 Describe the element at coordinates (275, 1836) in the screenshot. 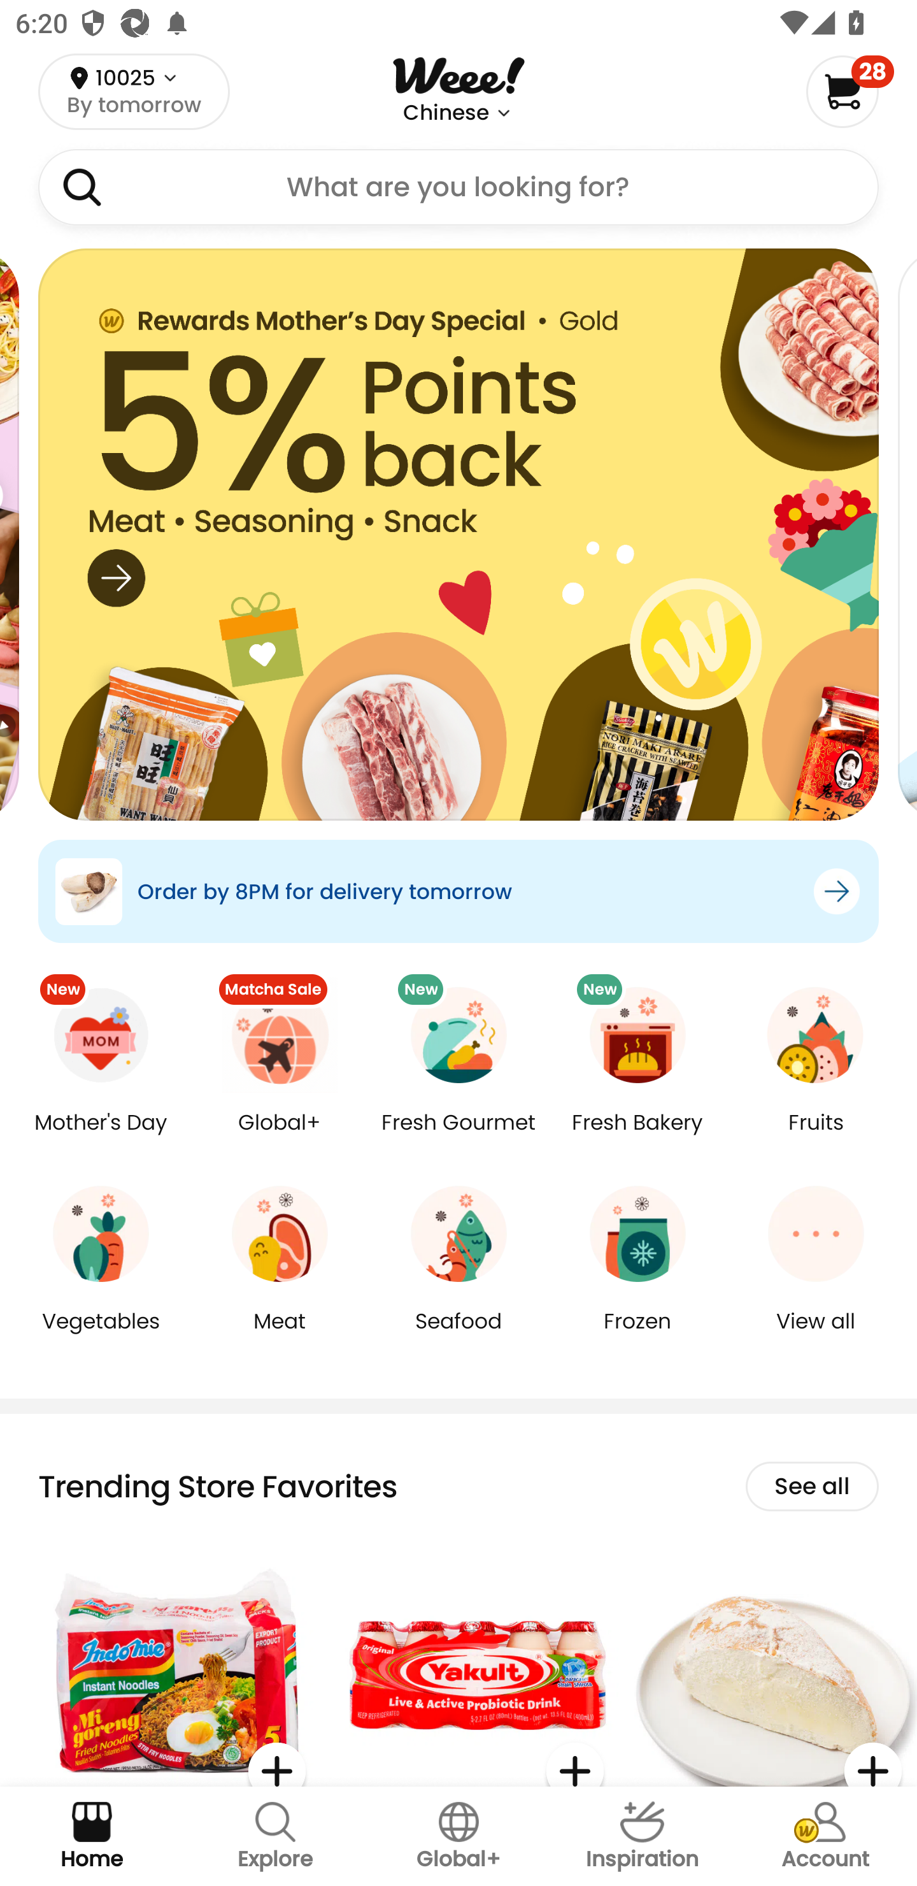

I see `Explore` at that location.